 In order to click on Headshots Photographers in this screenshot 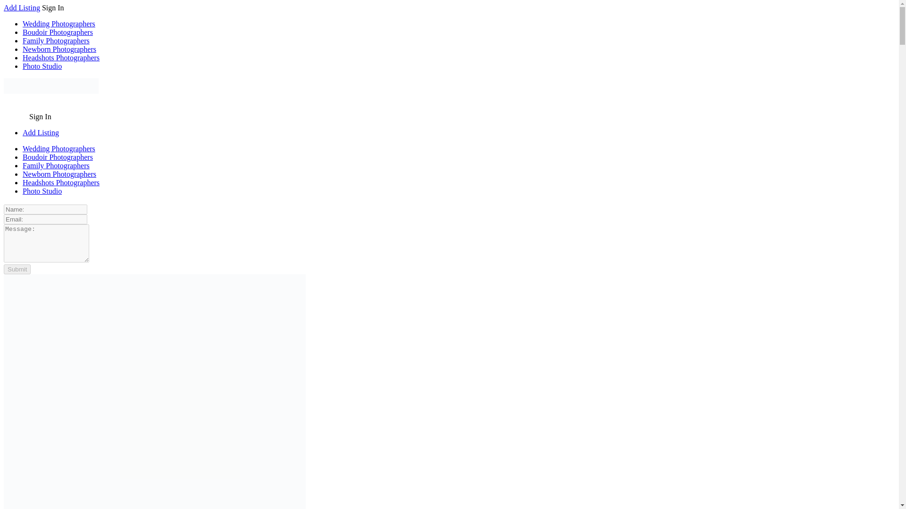, I will do `click(61, 57)`.